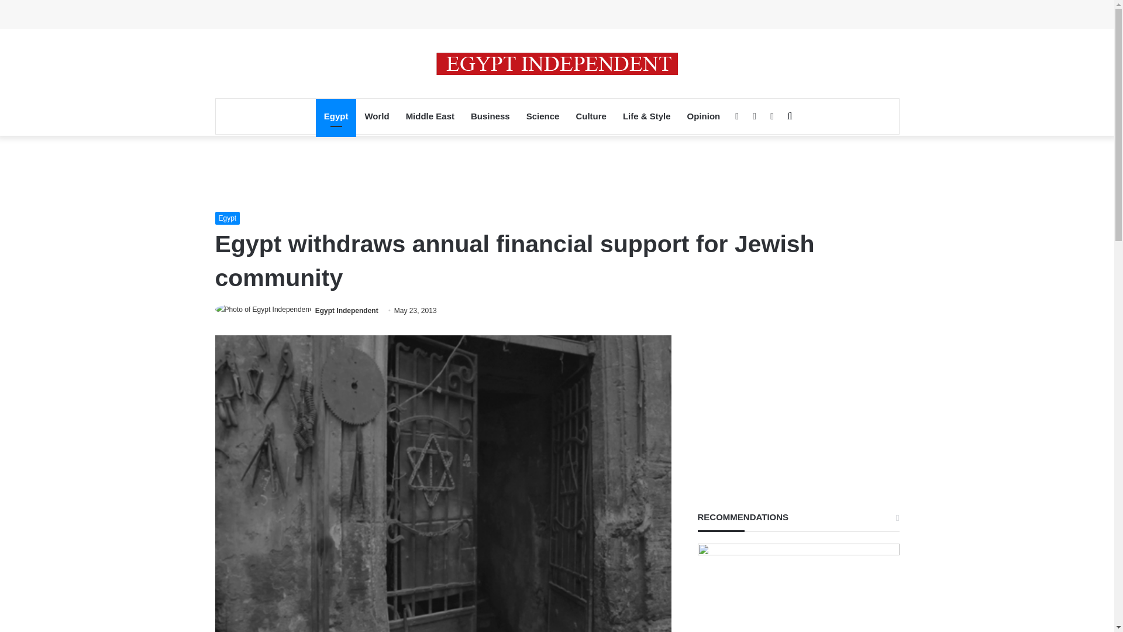 The width and height of the screenshot is (1123, 632). Describe the element at coordinates (228, 218) in the screenshot. I see `Egypt` at that location.